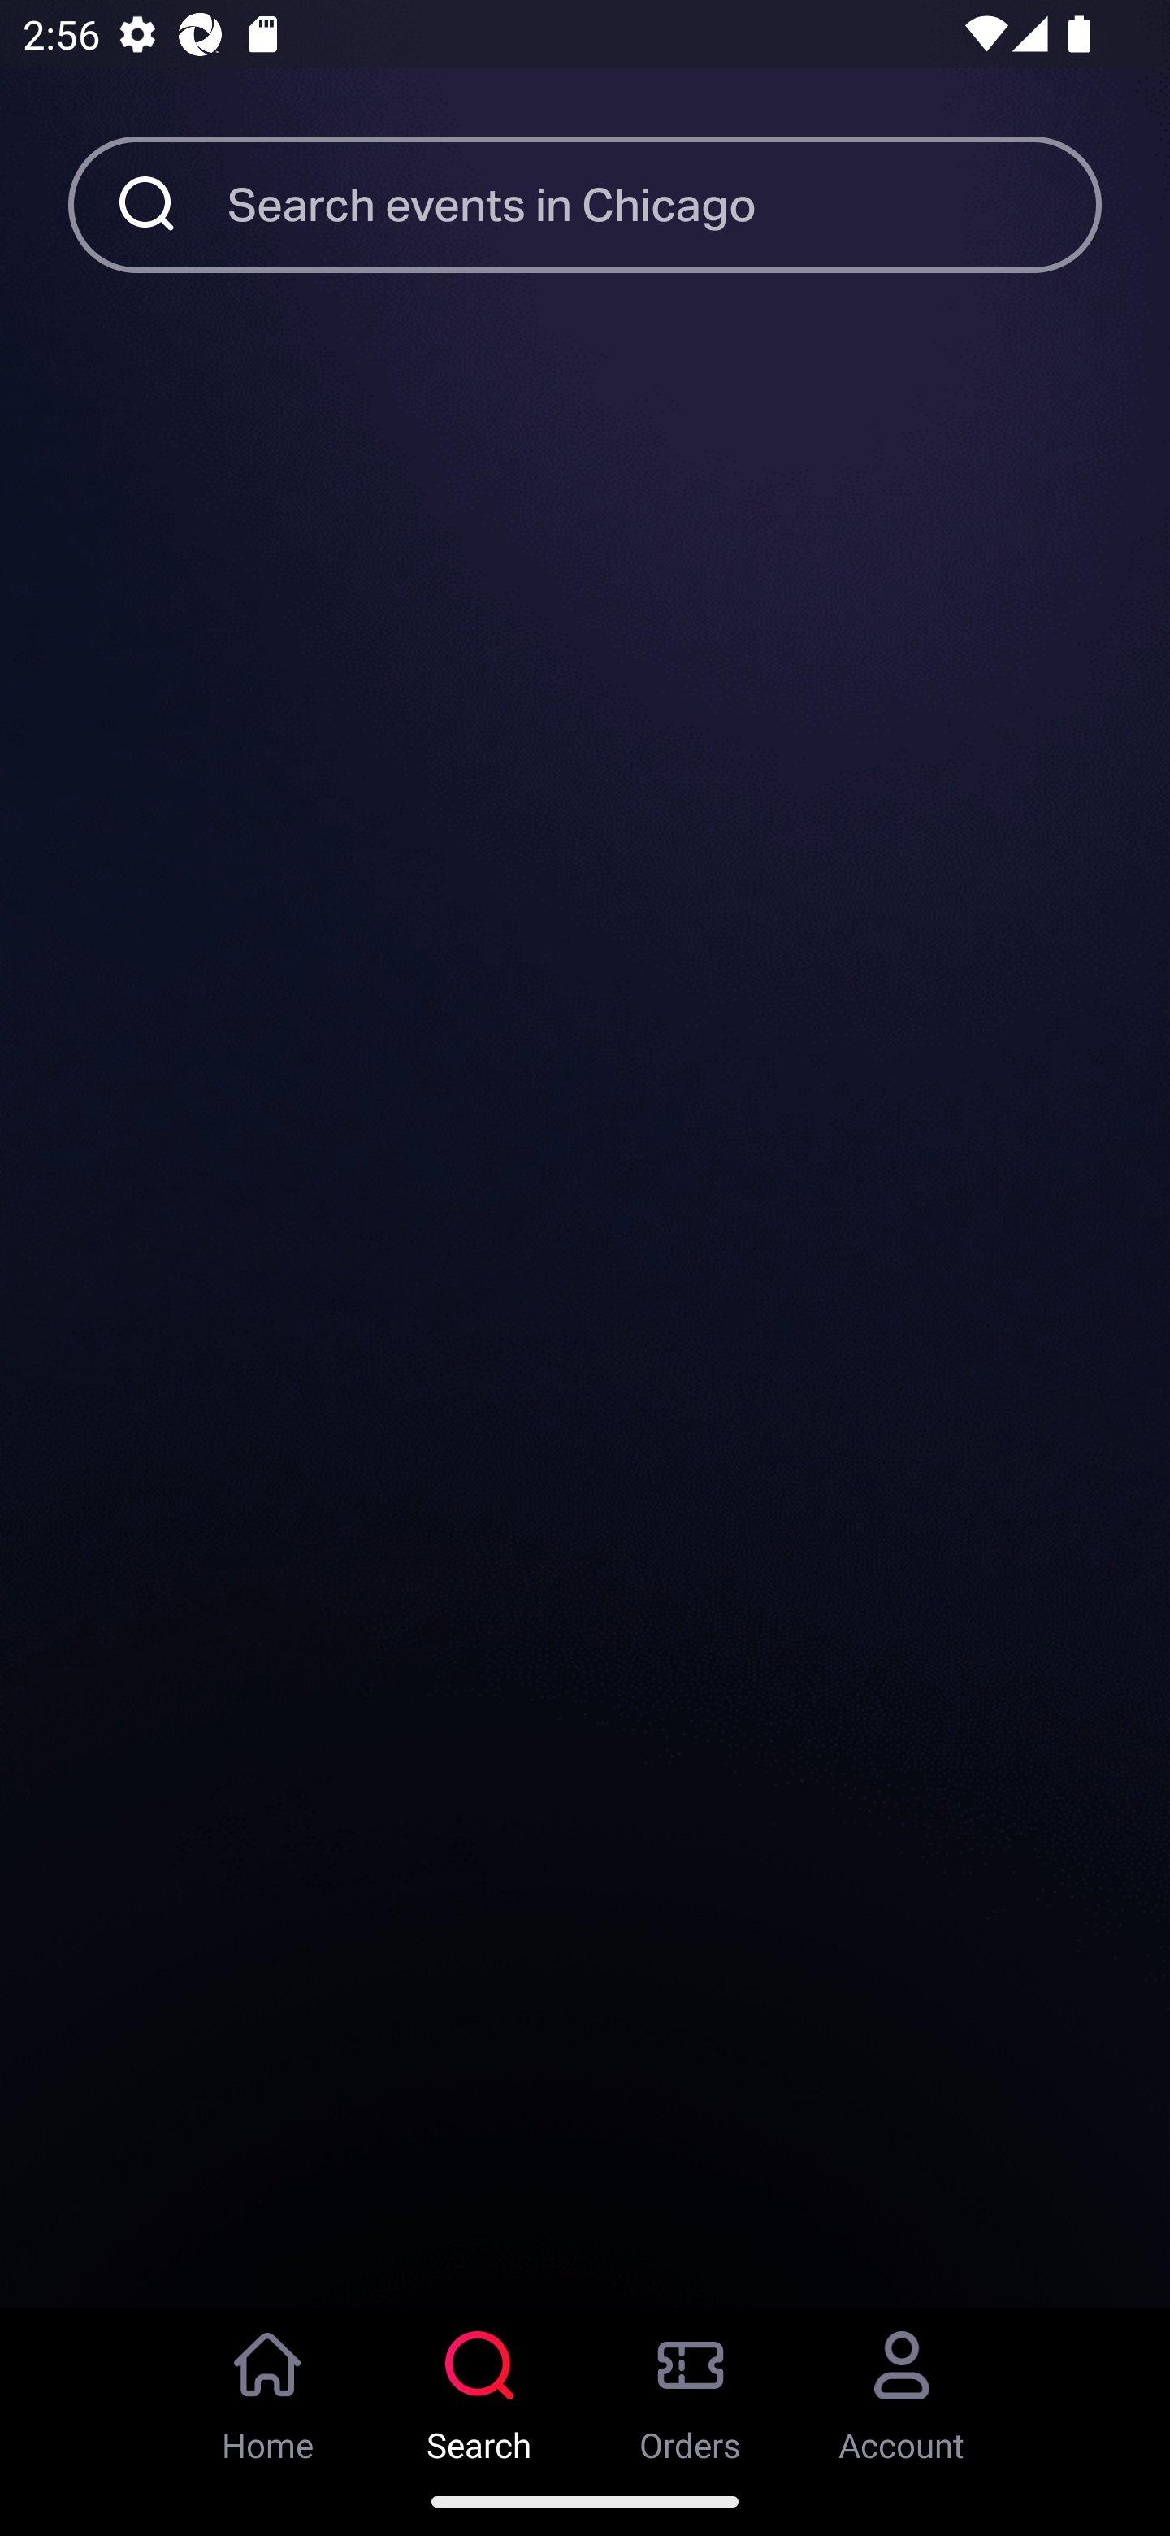 The image size is (1170, 2536). I want to click on Home, so click(268, 2387).